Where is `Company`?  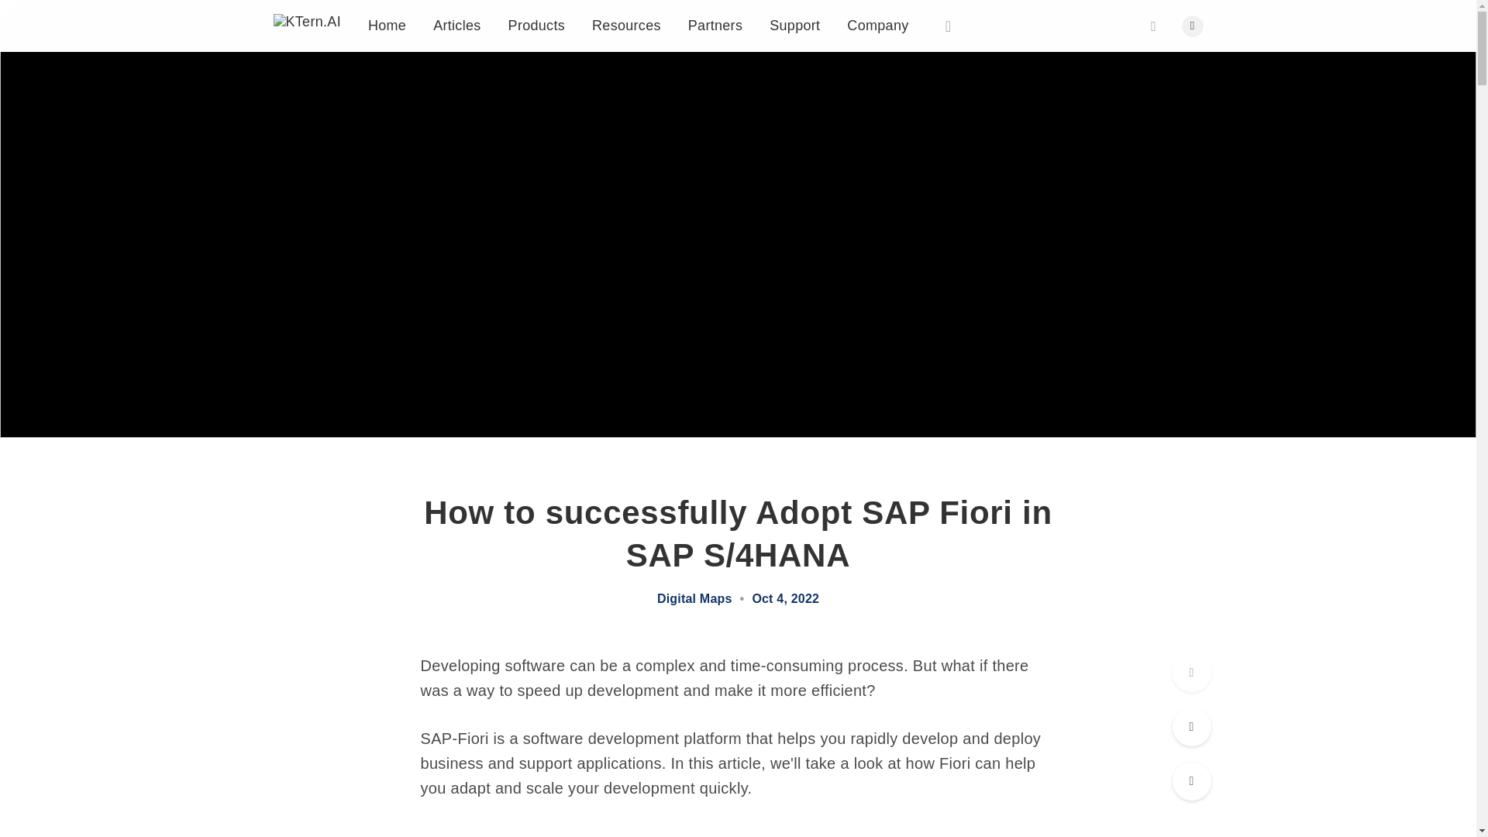 Company is located at coordinates (877, 25).